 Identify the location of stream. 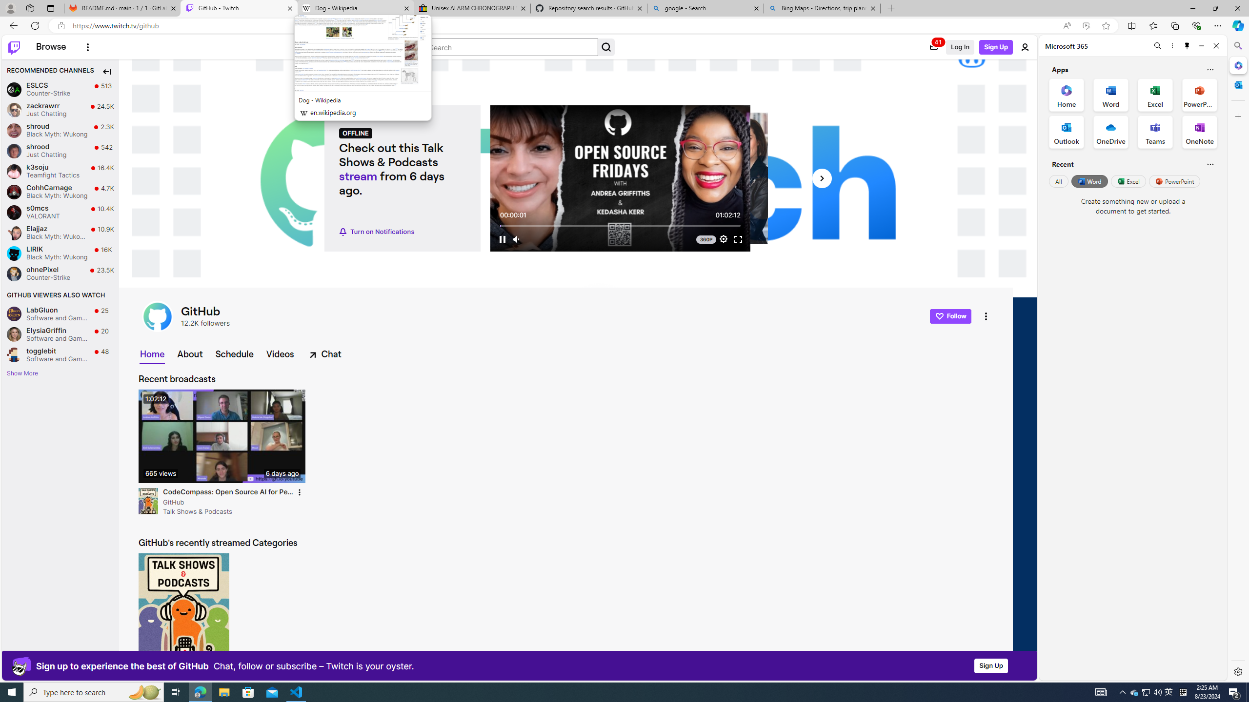
(358, 175).